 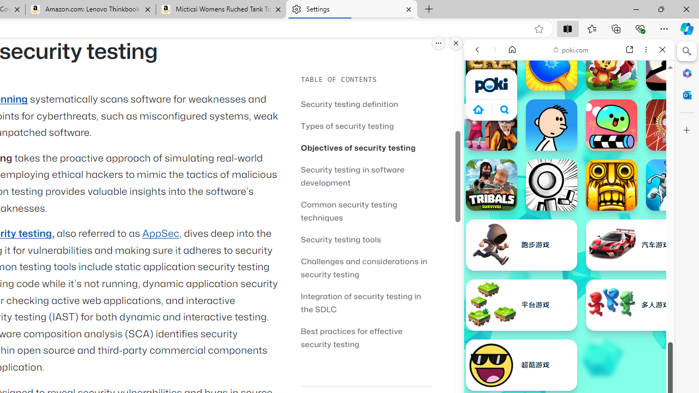 I want to click on AppSec, so click(x=161, y=234).